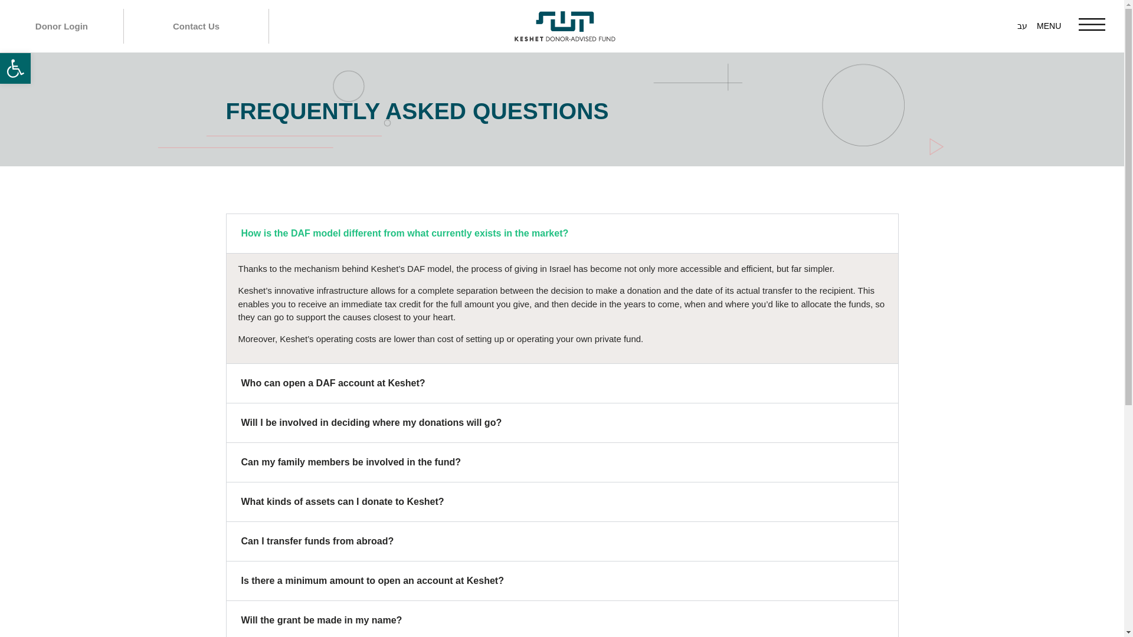  What do you see at coordinates (371, 422) in the screenshot?
I see `Will I be involved in deciding where my donations will go?` at bounding box center [371, 422].